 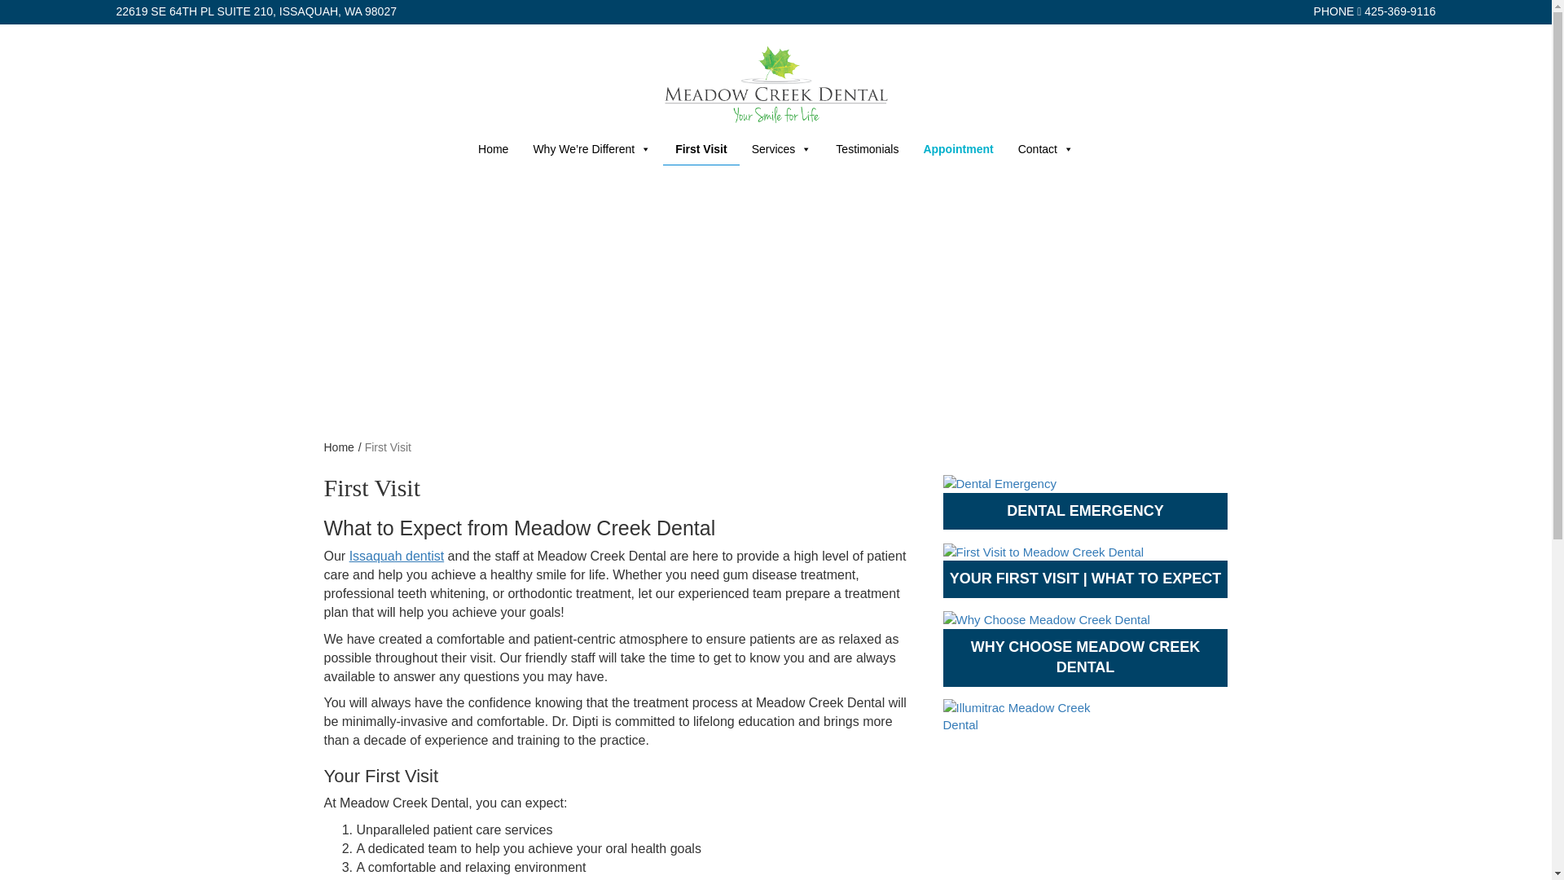 What do you see at coordinates (1085, 503) in the screenshot?
I see `DENTAL EMERGENCY` at bounding box center [1085, 503].